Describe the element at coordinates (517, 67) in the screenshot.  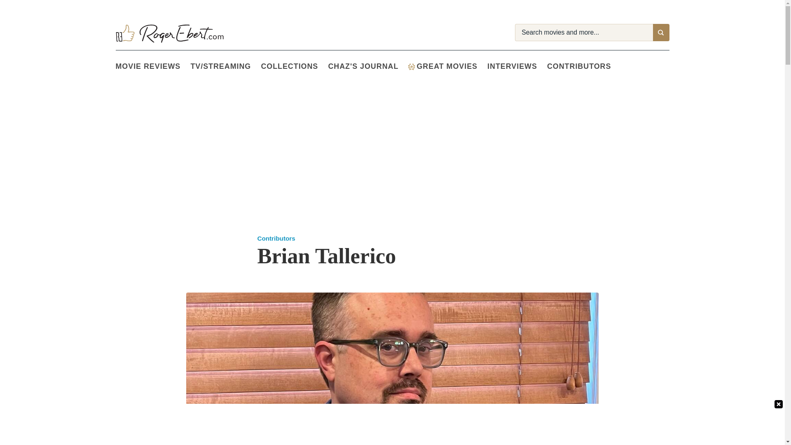
I see `Interviews` at that location.